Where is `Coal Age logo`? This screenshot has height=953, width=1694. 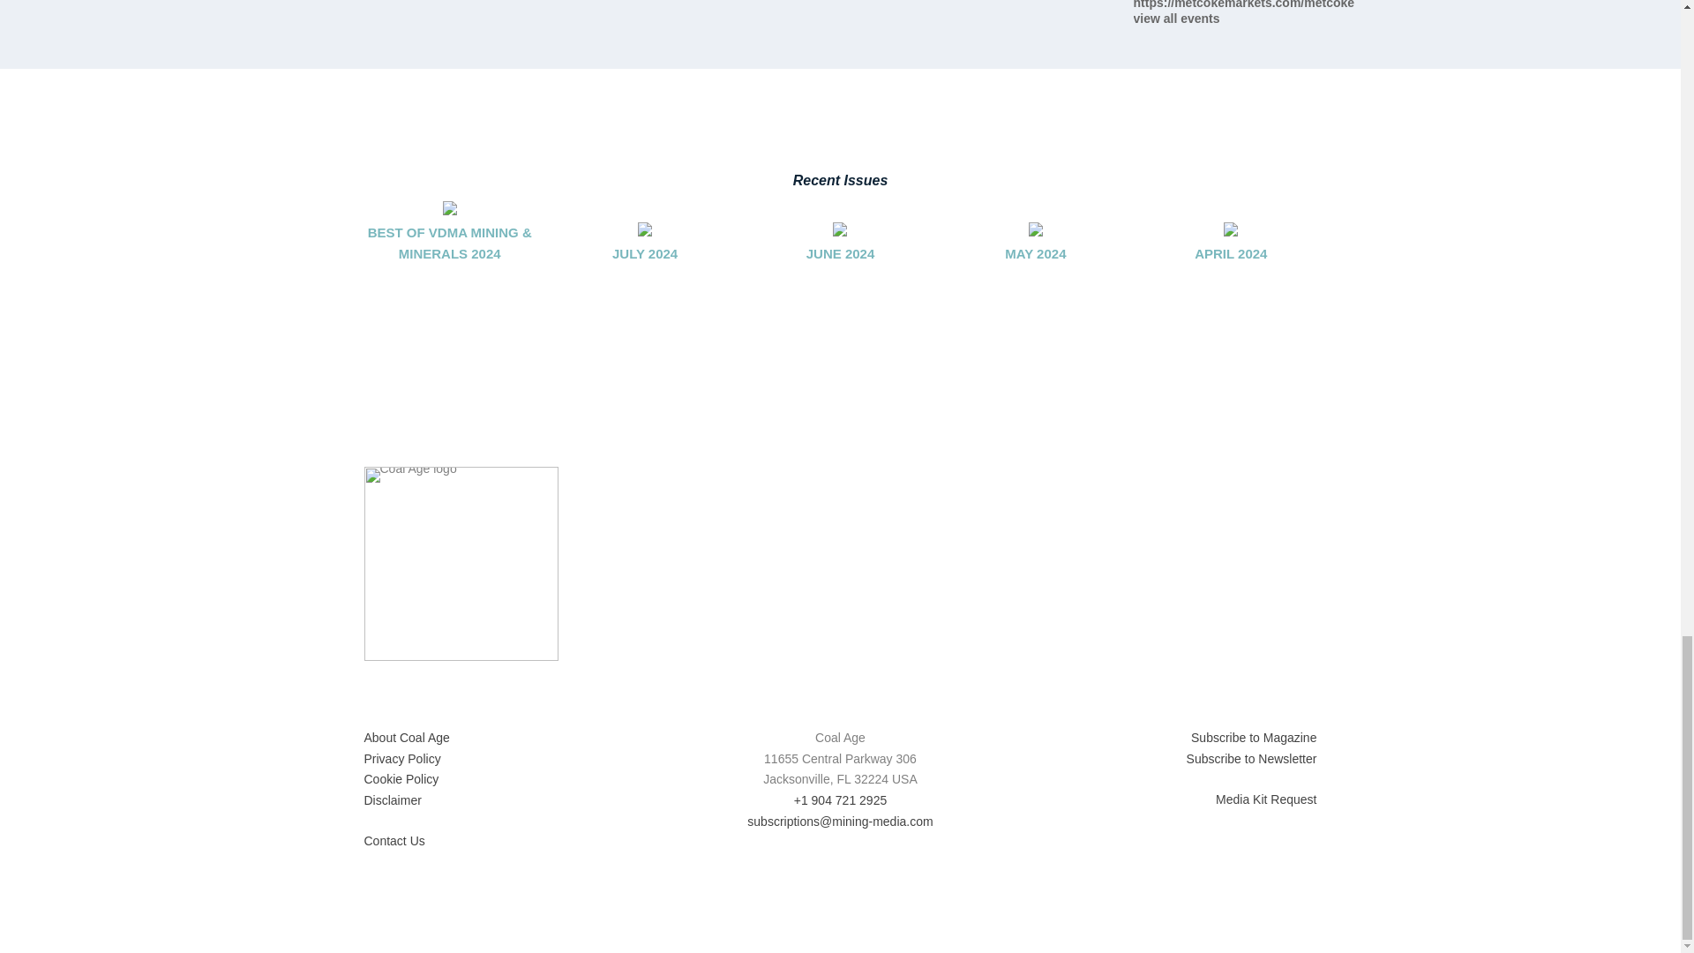 Coal Age logo is located at coordinates (461, 564).